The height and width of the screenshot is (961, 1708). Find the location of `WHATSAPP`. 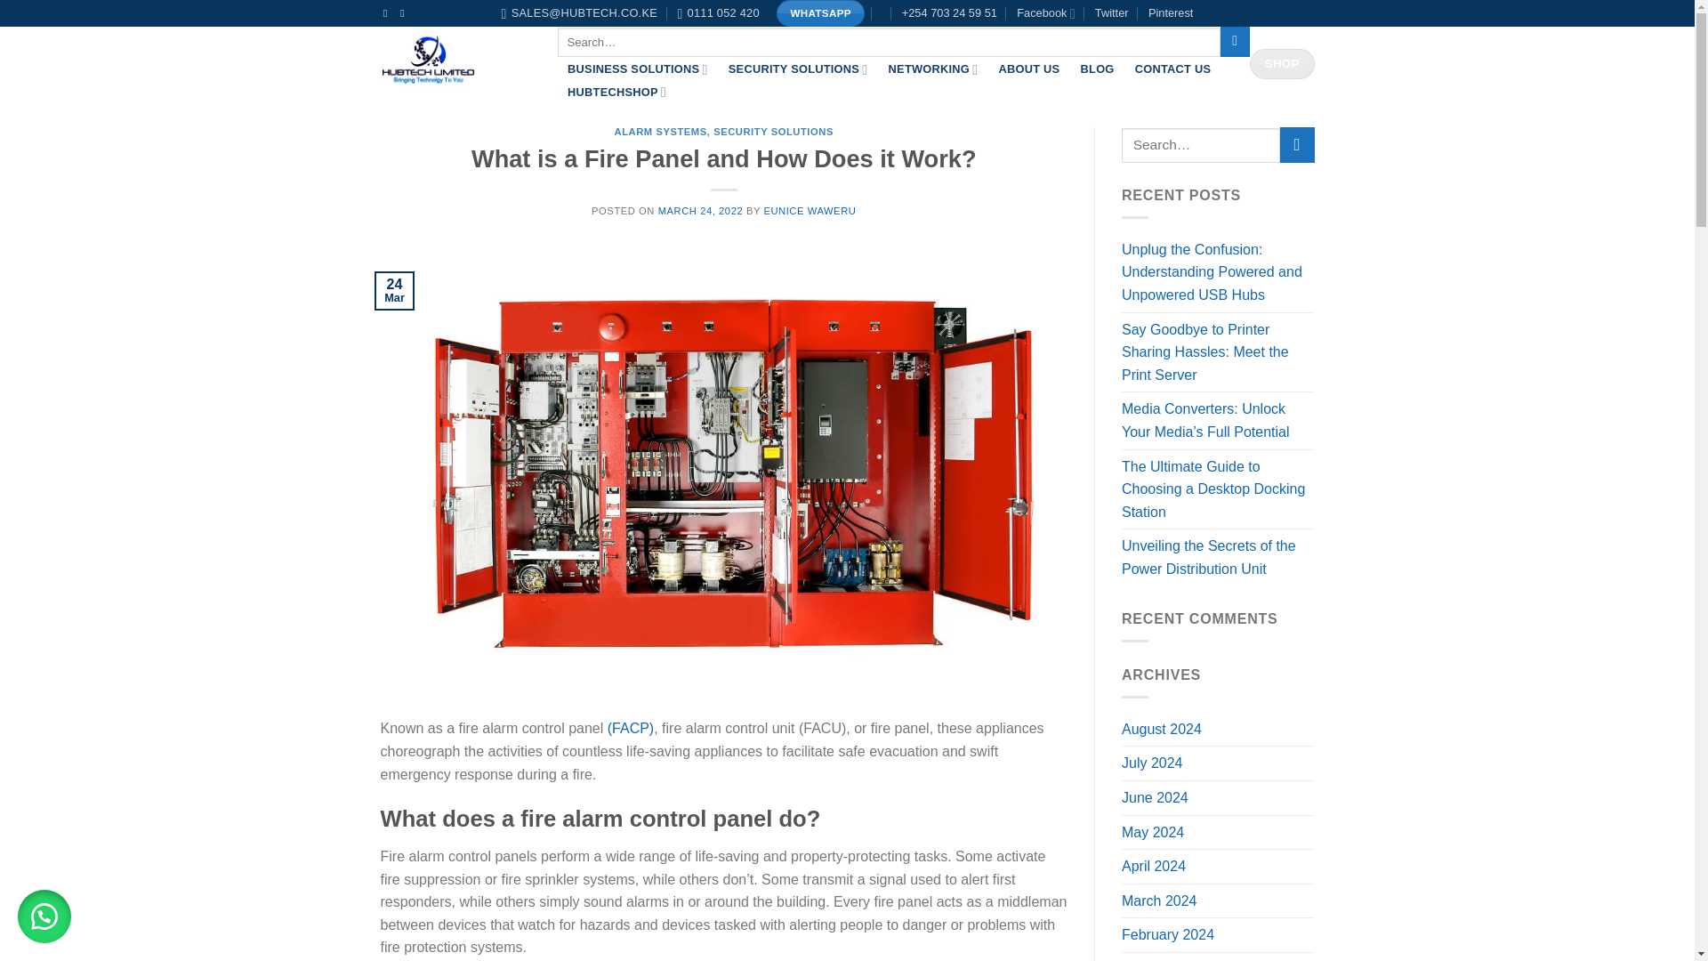

WHATSAPP is located at coordinates (820, 13).